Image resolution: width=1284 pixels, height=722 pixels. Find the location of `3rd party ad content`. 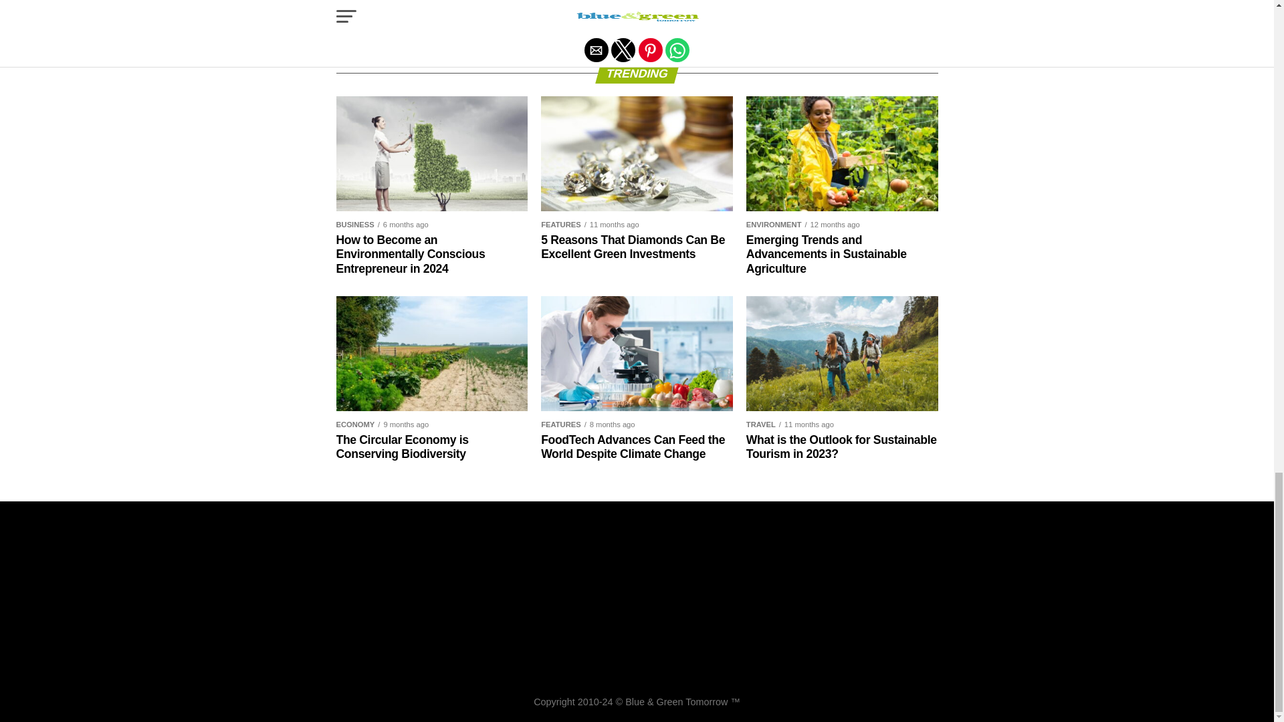

3rd party ad content is located at coordinates (636, 604).